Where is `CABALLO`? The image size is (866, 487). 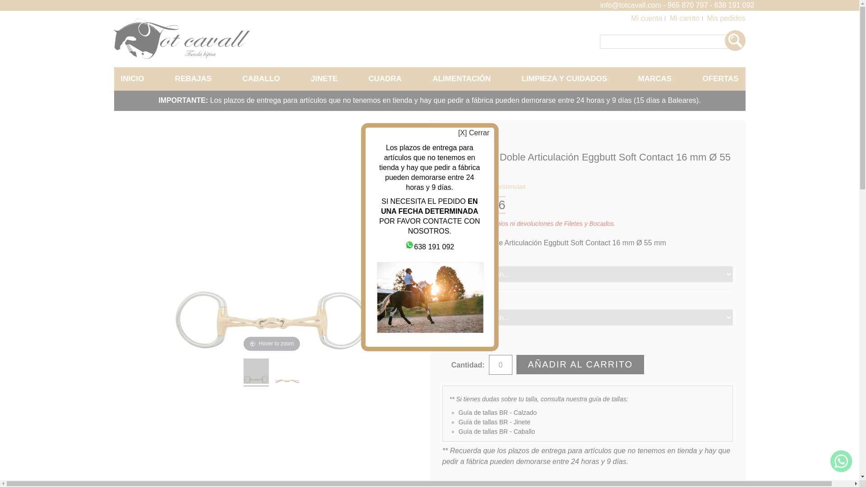 CABALLO is located at coordinates (261, 78).